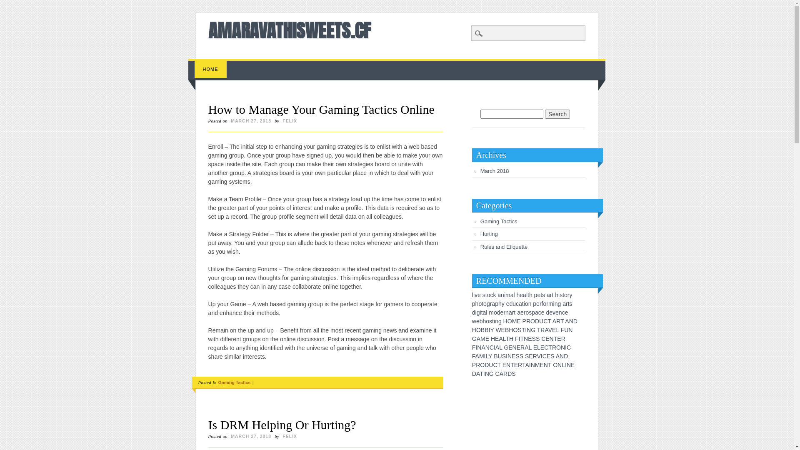 Image resolution: width=800 pixels, height=450 pixels. What do you see at coordinates (483, 347) in the screenshot?
I see `A` at bounding box center [483, 347].